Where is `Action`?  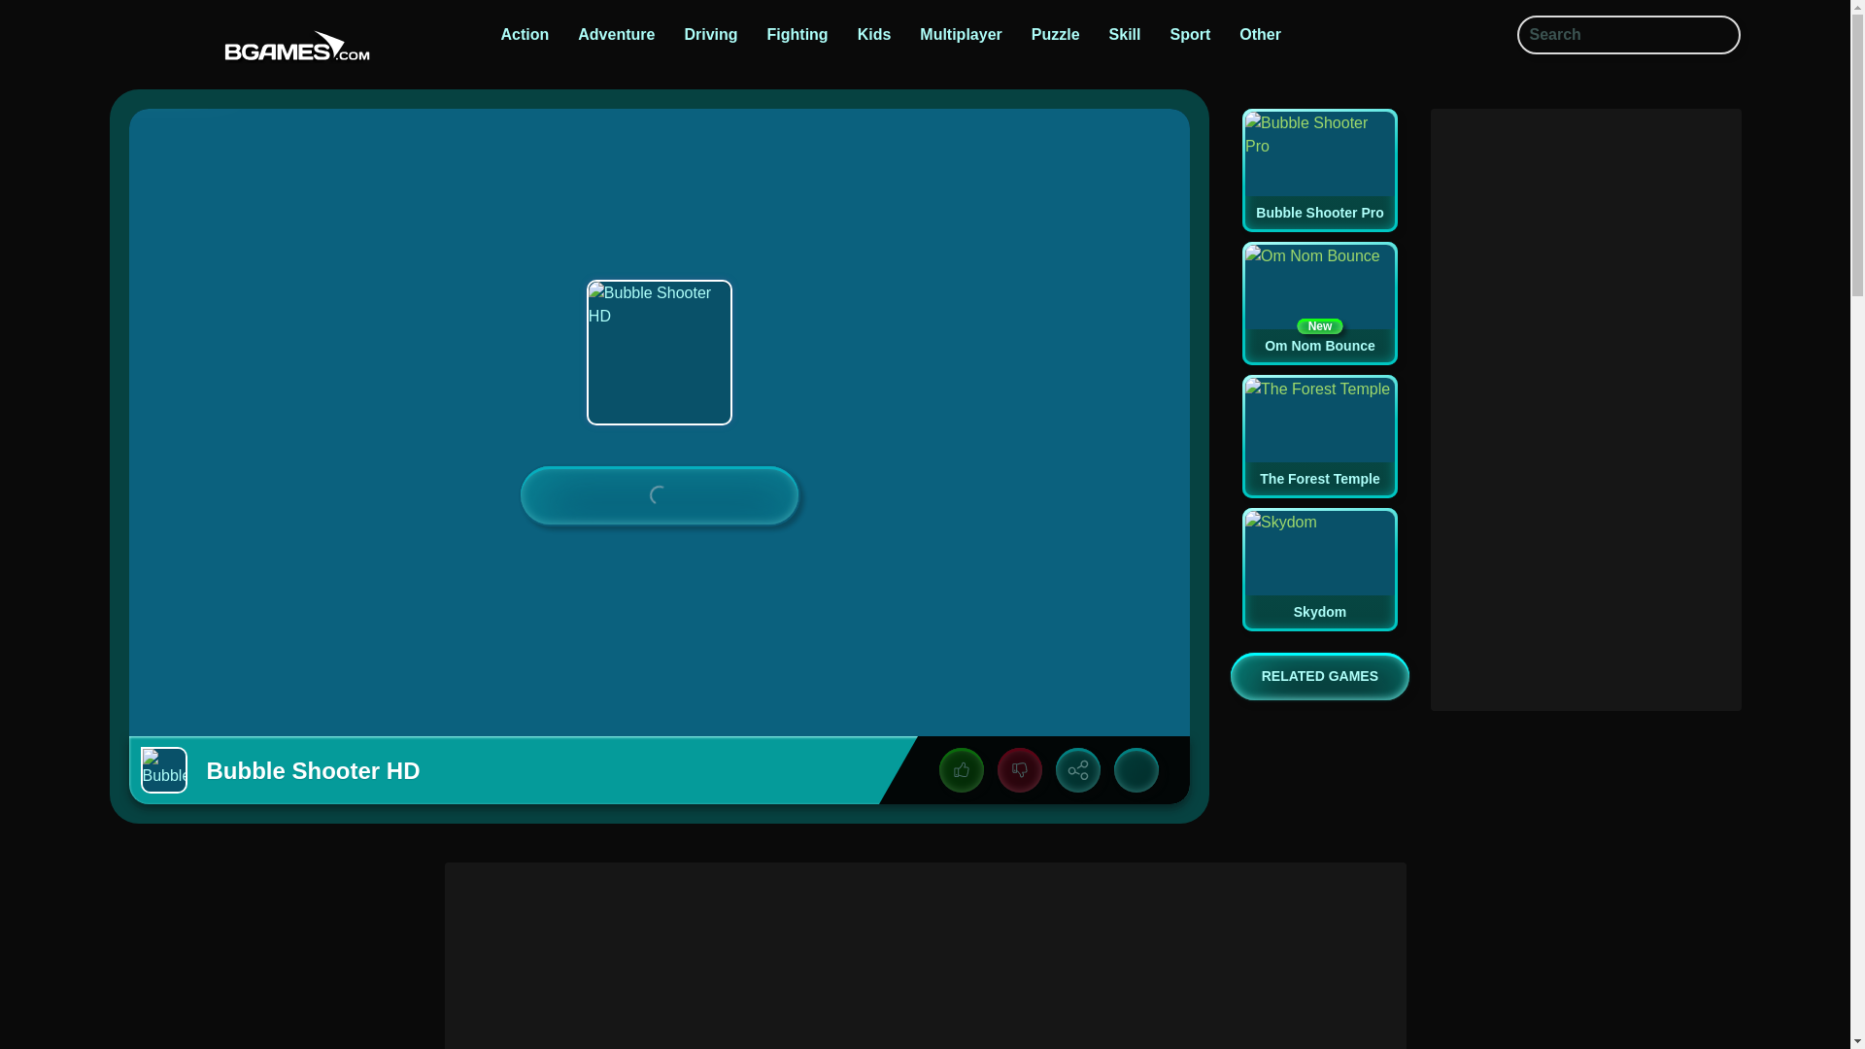
Action is located at coordinates (526, 35).